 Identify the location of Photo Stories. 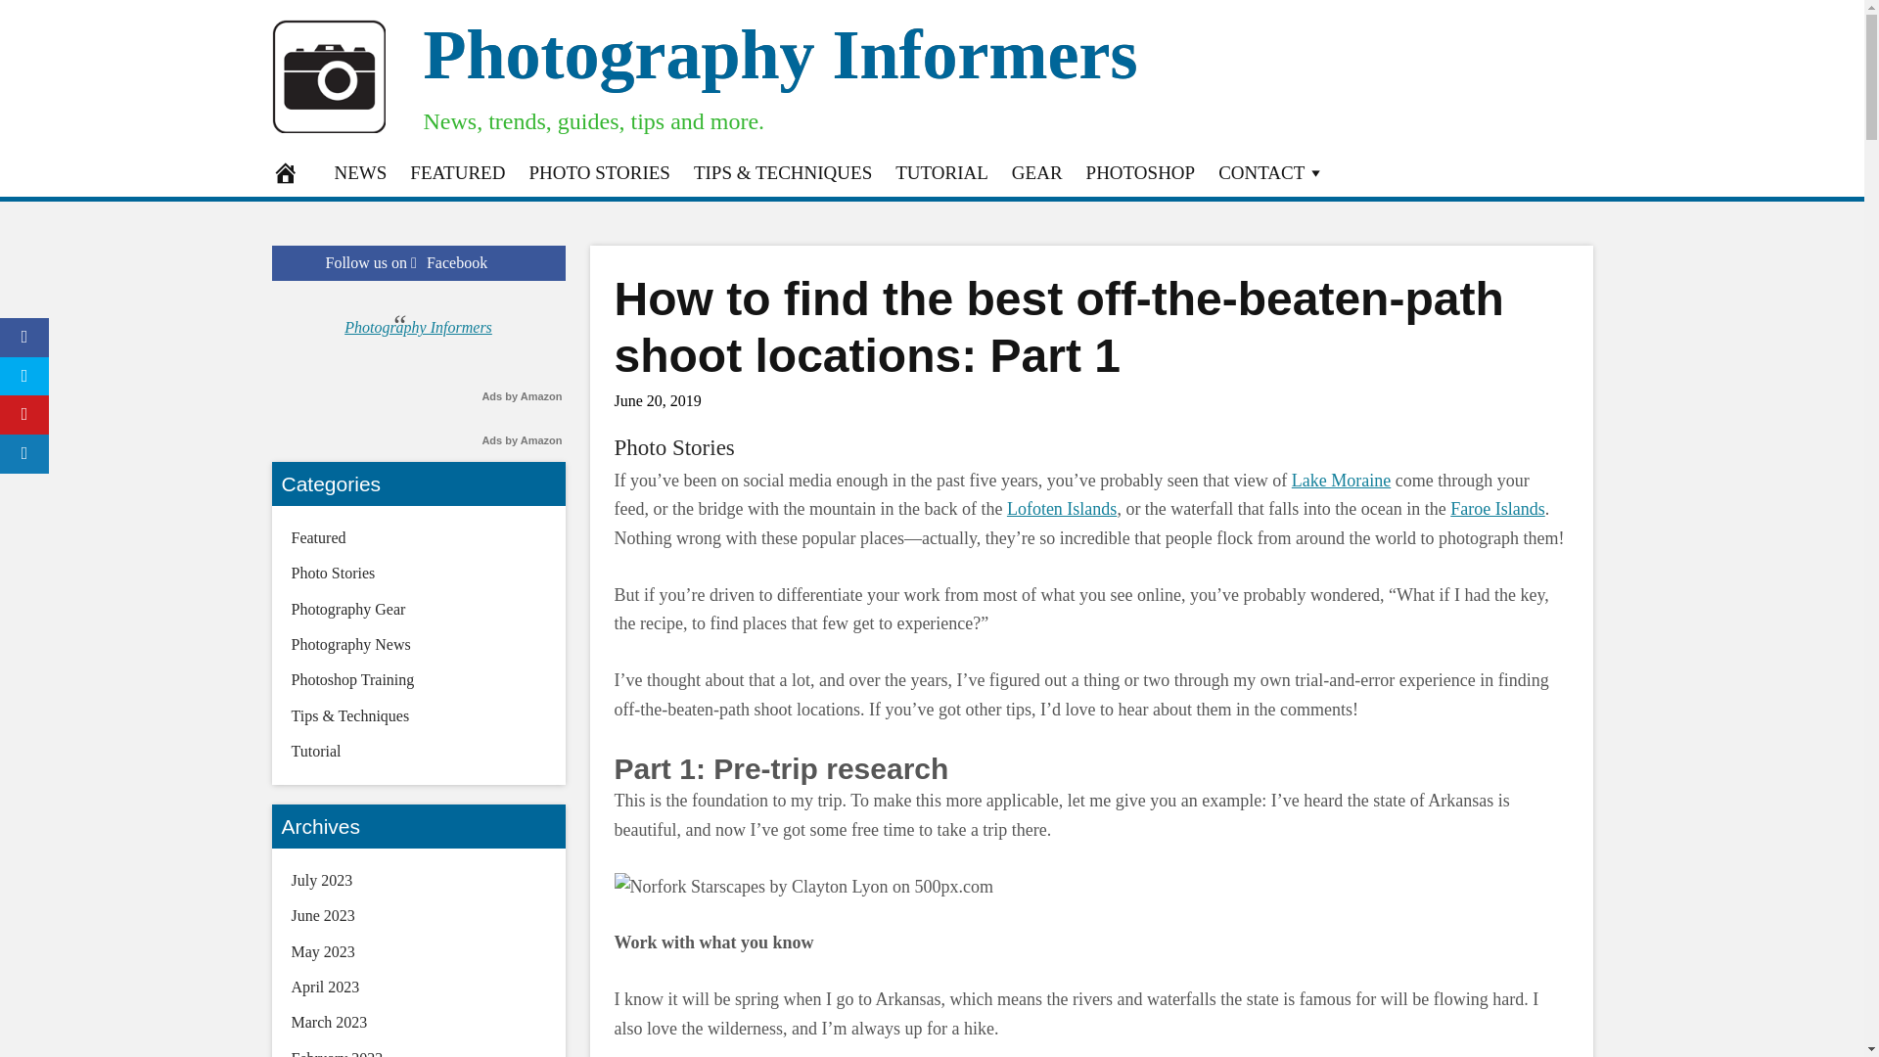
(673, 446).